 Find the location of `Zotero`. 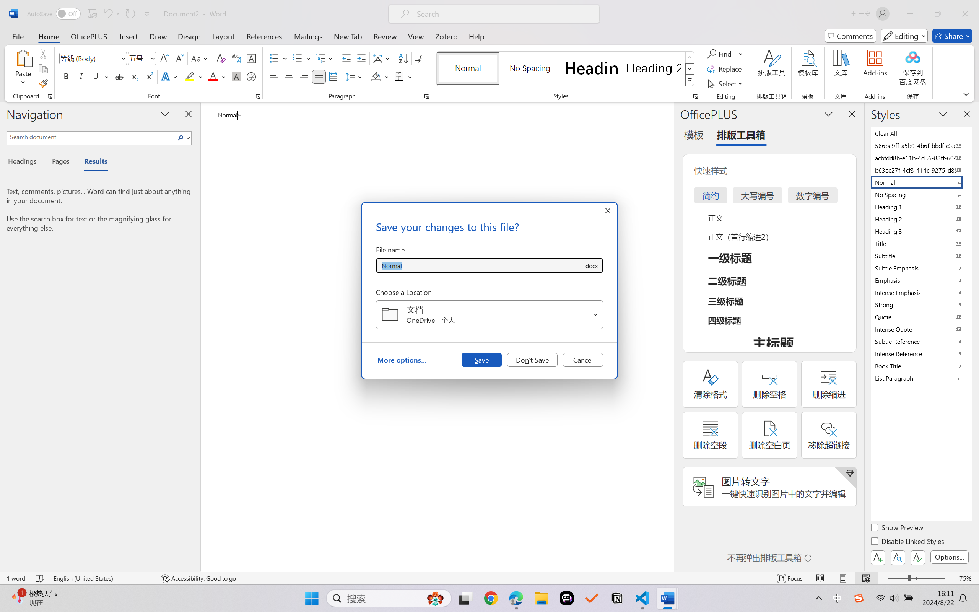

Zotero is located at coordinates (446, 36).